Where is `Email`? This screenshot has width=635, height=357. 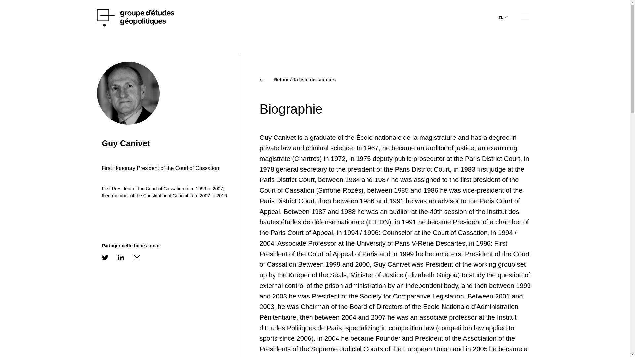
Email is located at coordinates (137, 257).